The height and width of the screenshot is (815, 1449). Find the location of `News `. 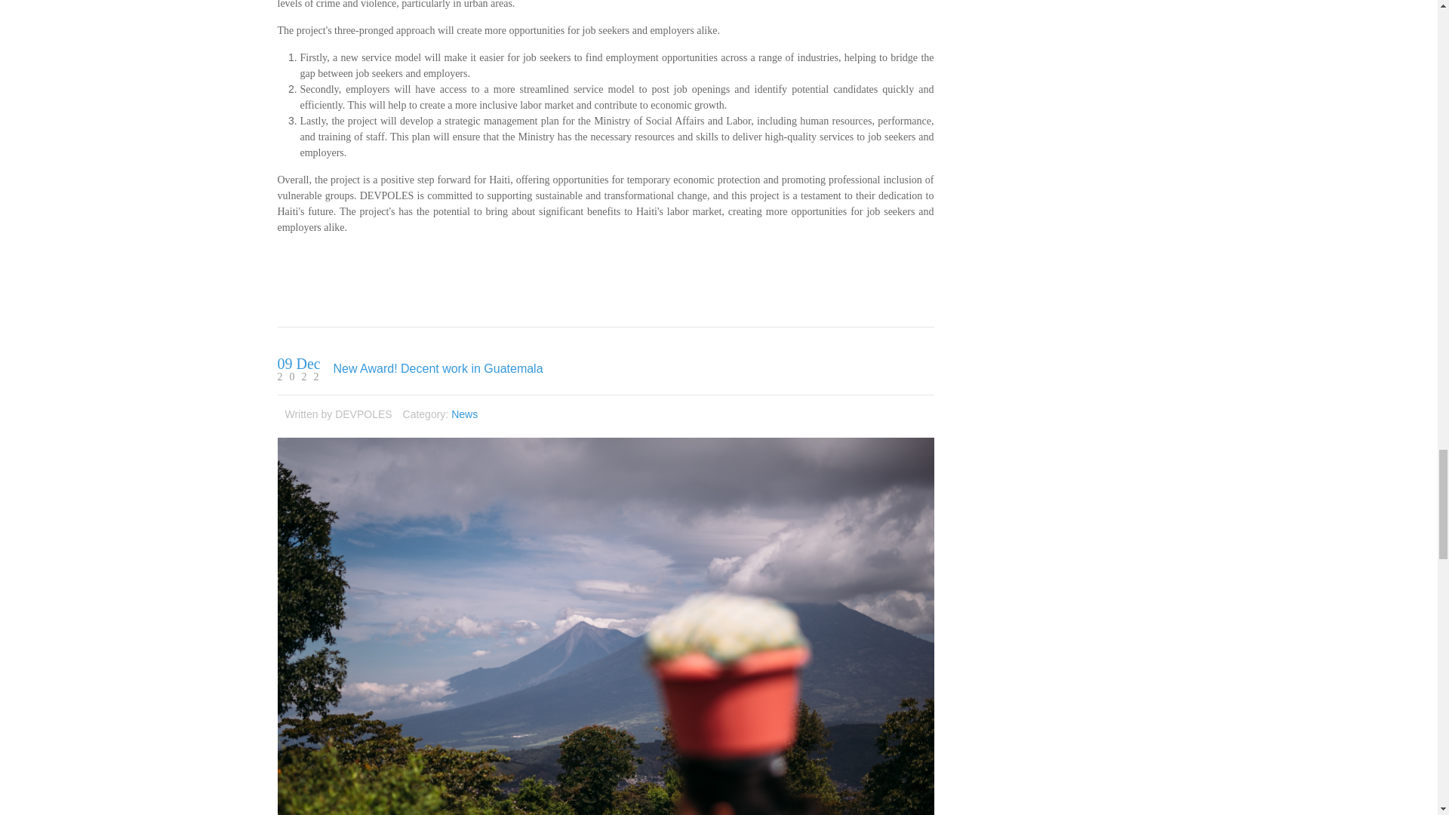

News  is located at coordinates (464, 414).